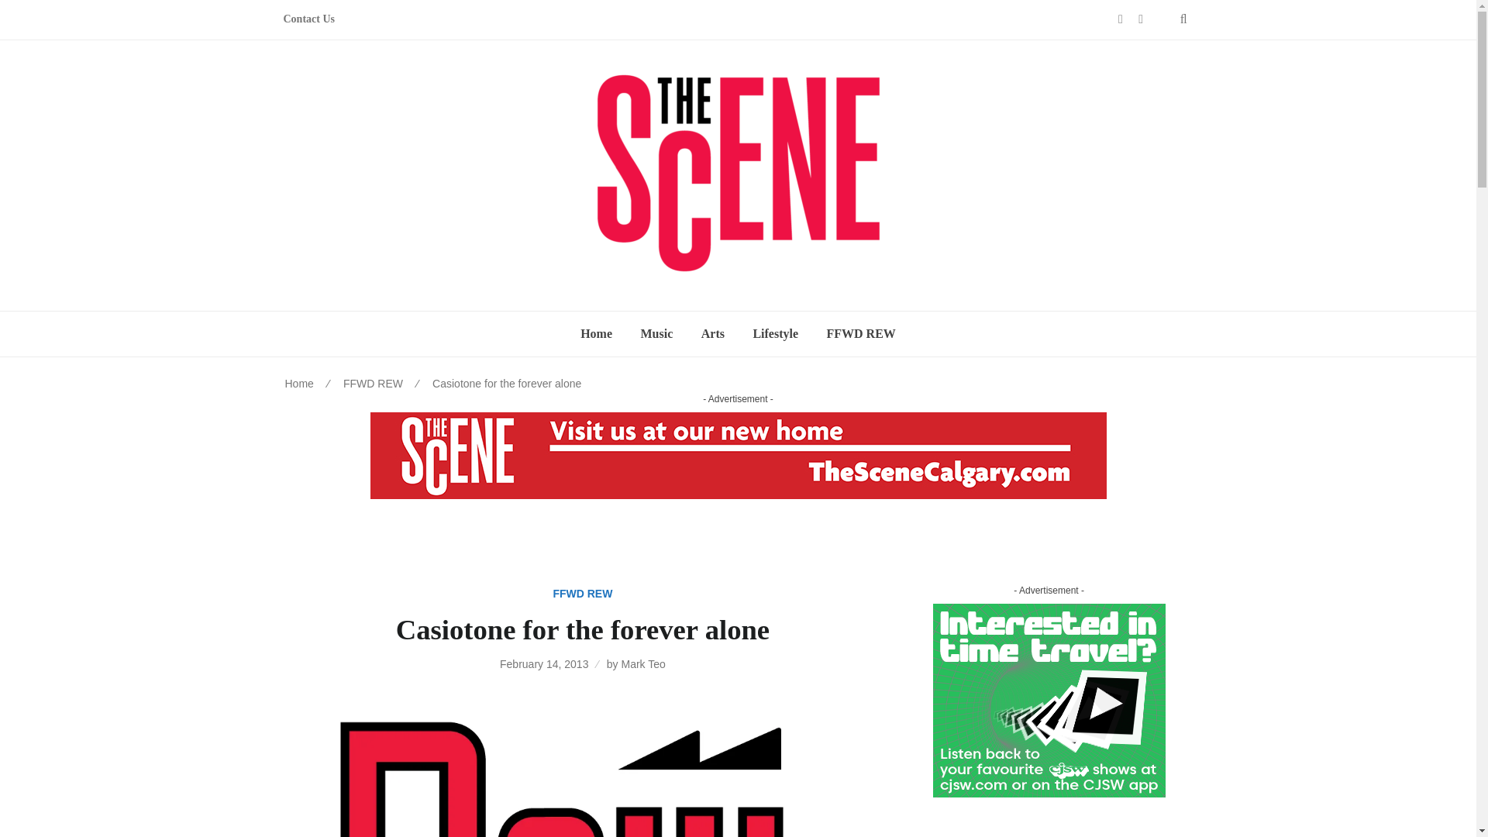  What do you see at coordinates (309, 19) in the screenshot?
I see `Contact Us` at bounding box center [309, 19].